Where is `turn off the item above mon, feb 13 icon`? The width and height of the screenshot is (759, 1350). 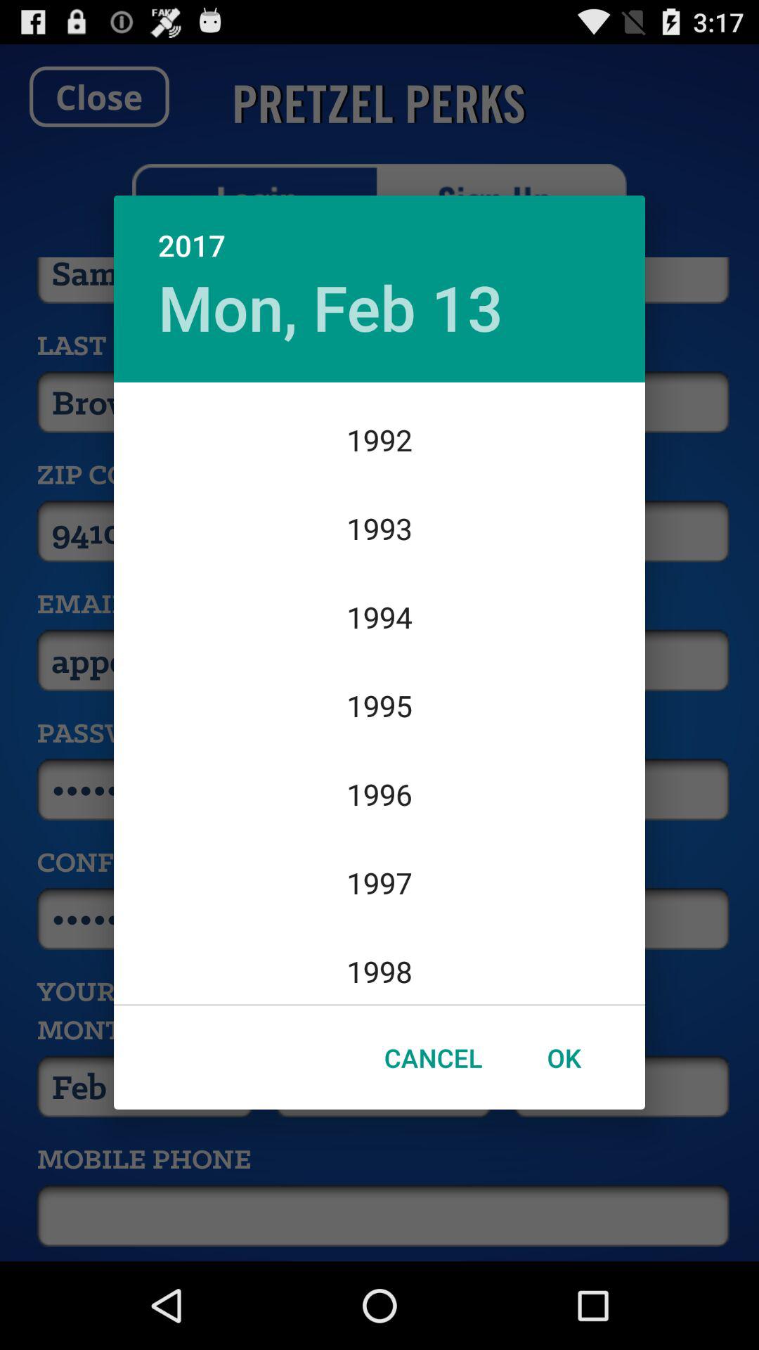 turn off the item above mon, feb 13 icon is located at coordinates (379, 231).